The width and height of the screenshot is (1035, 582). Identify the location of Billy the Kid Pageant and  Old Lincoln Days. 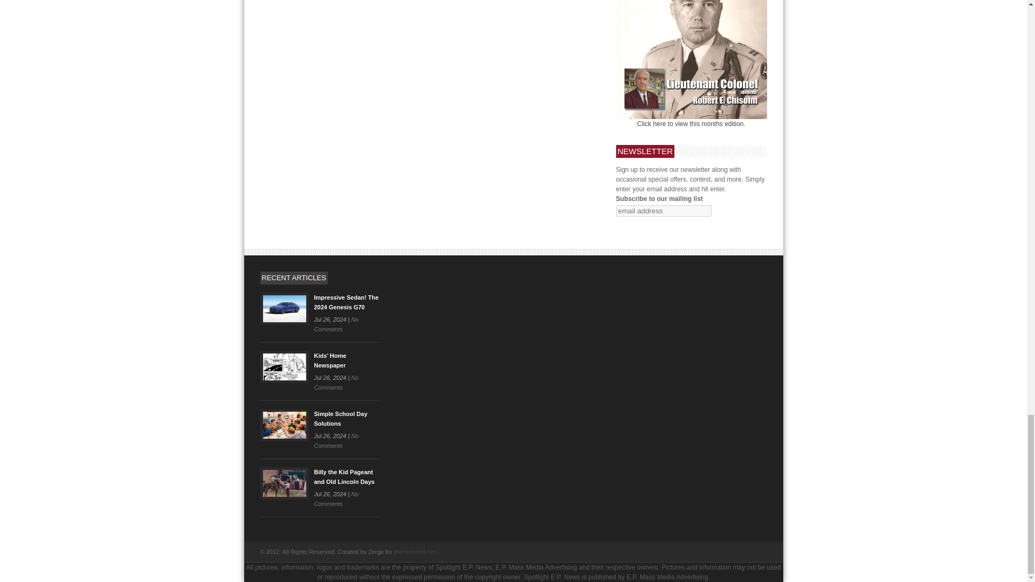
(284, 483).